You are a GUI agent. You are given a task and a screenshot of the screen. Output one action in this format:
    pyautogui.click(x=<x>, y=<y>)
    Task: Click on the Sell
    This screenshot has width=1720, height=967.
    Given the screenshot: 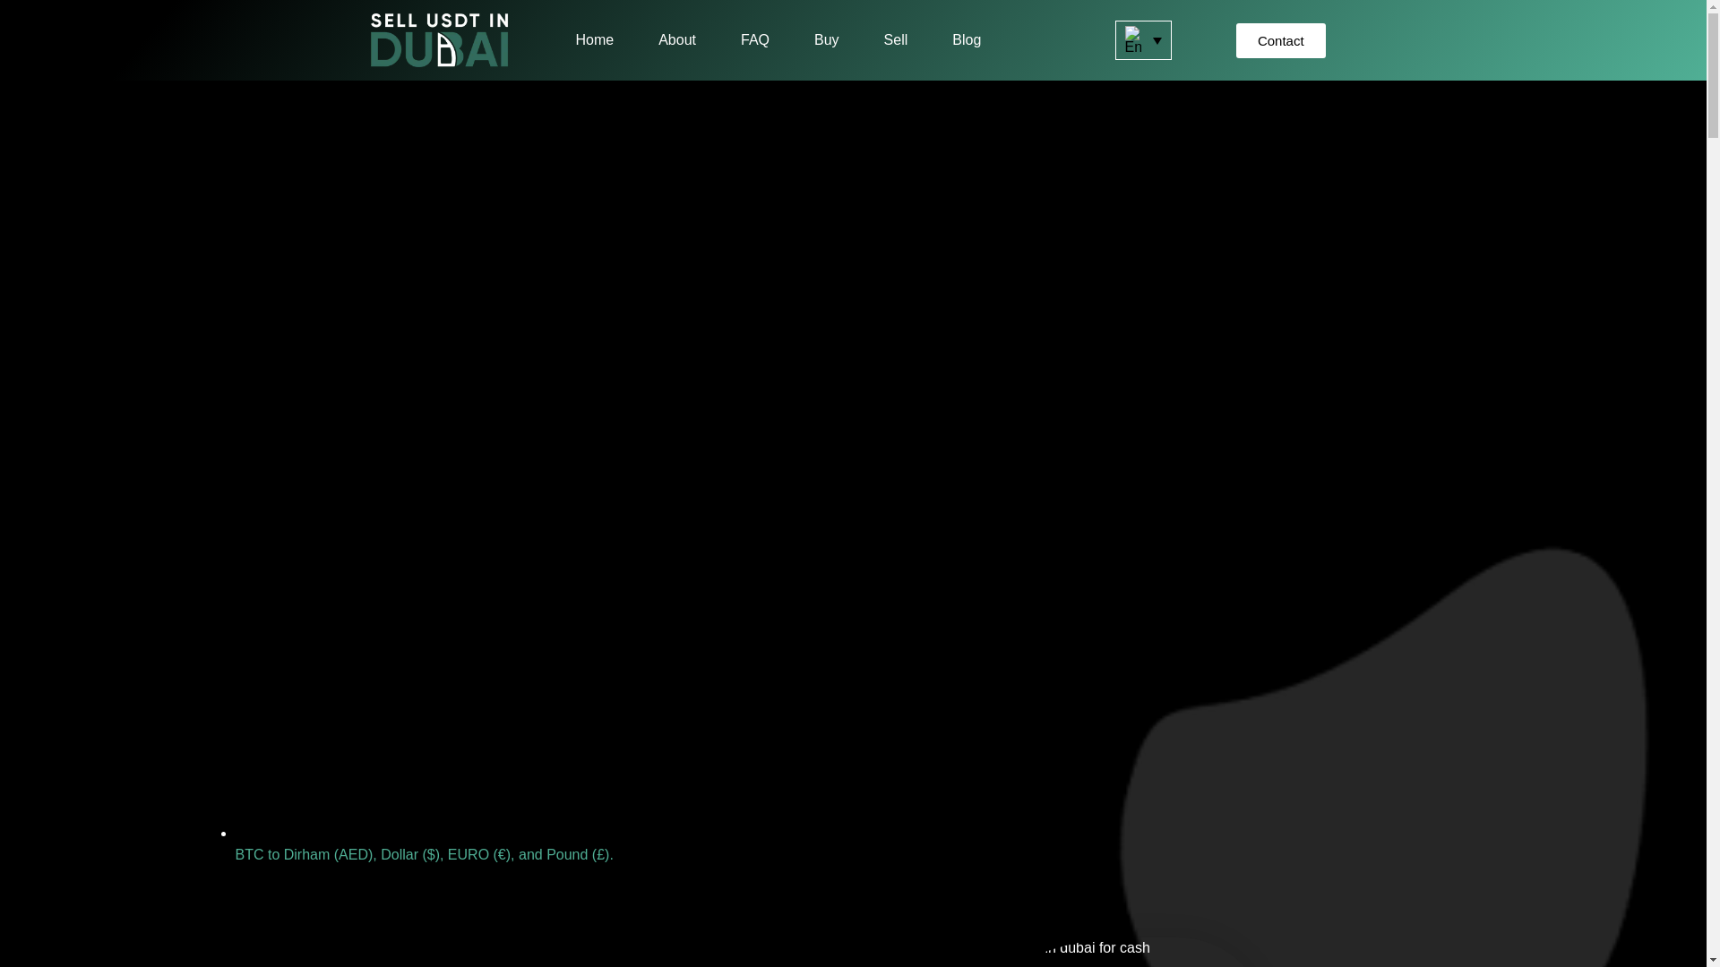 What is the action you would take?
    pyautogui.click(x=896, y=39)
    